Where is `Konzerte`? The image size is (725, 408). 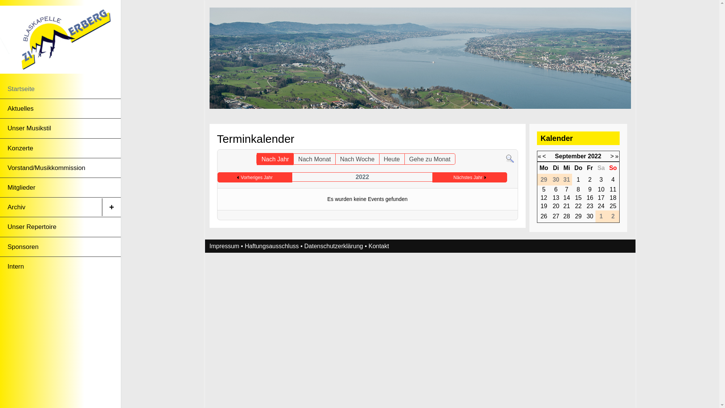
Konzerte is located at coordinates (51, 148).